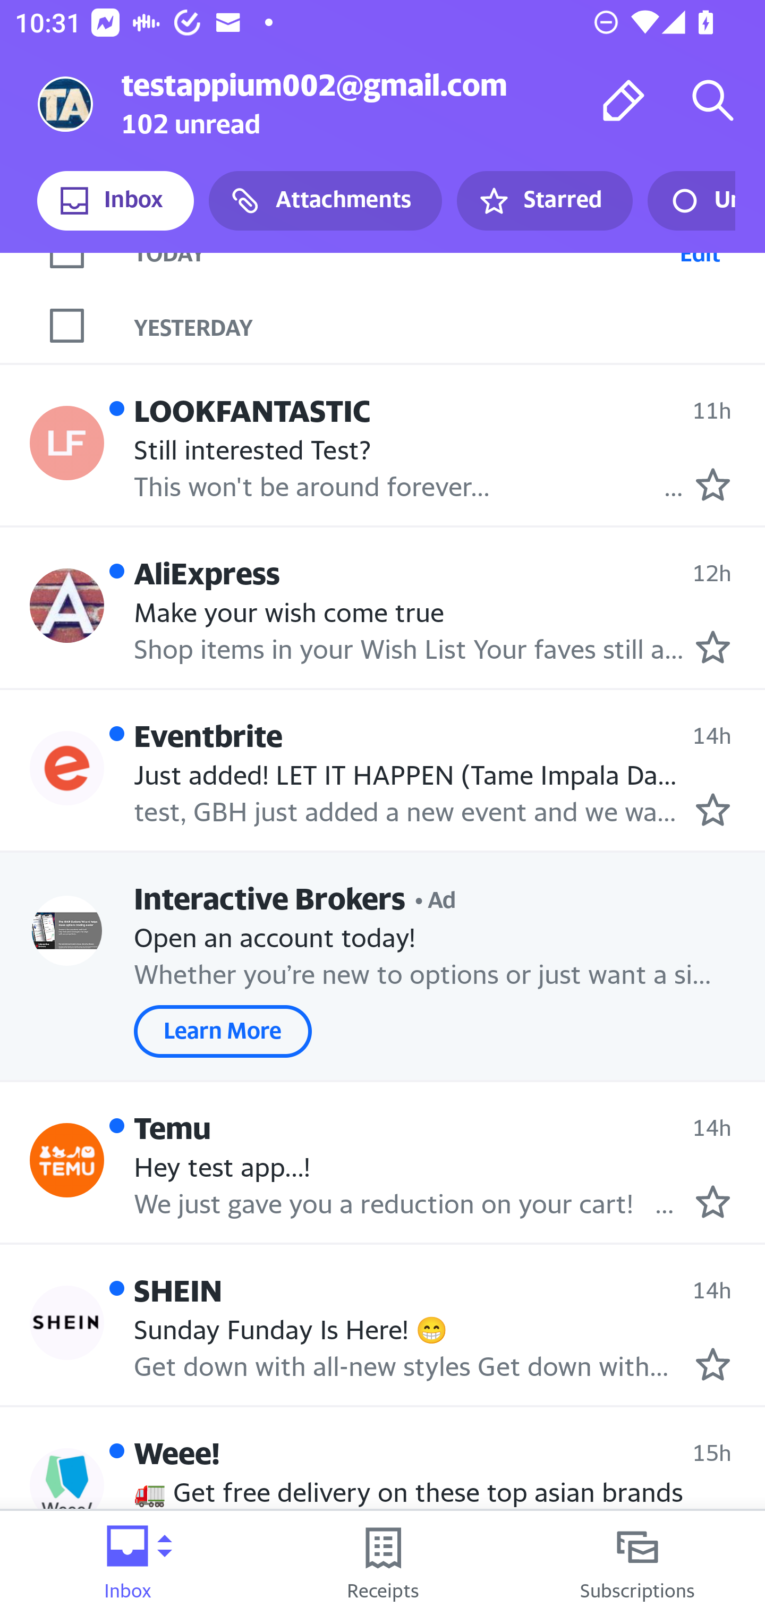 The height and width of the screenshot is (1615, 765). I want to click on Profile
SHEIN, so click(67, 1322).